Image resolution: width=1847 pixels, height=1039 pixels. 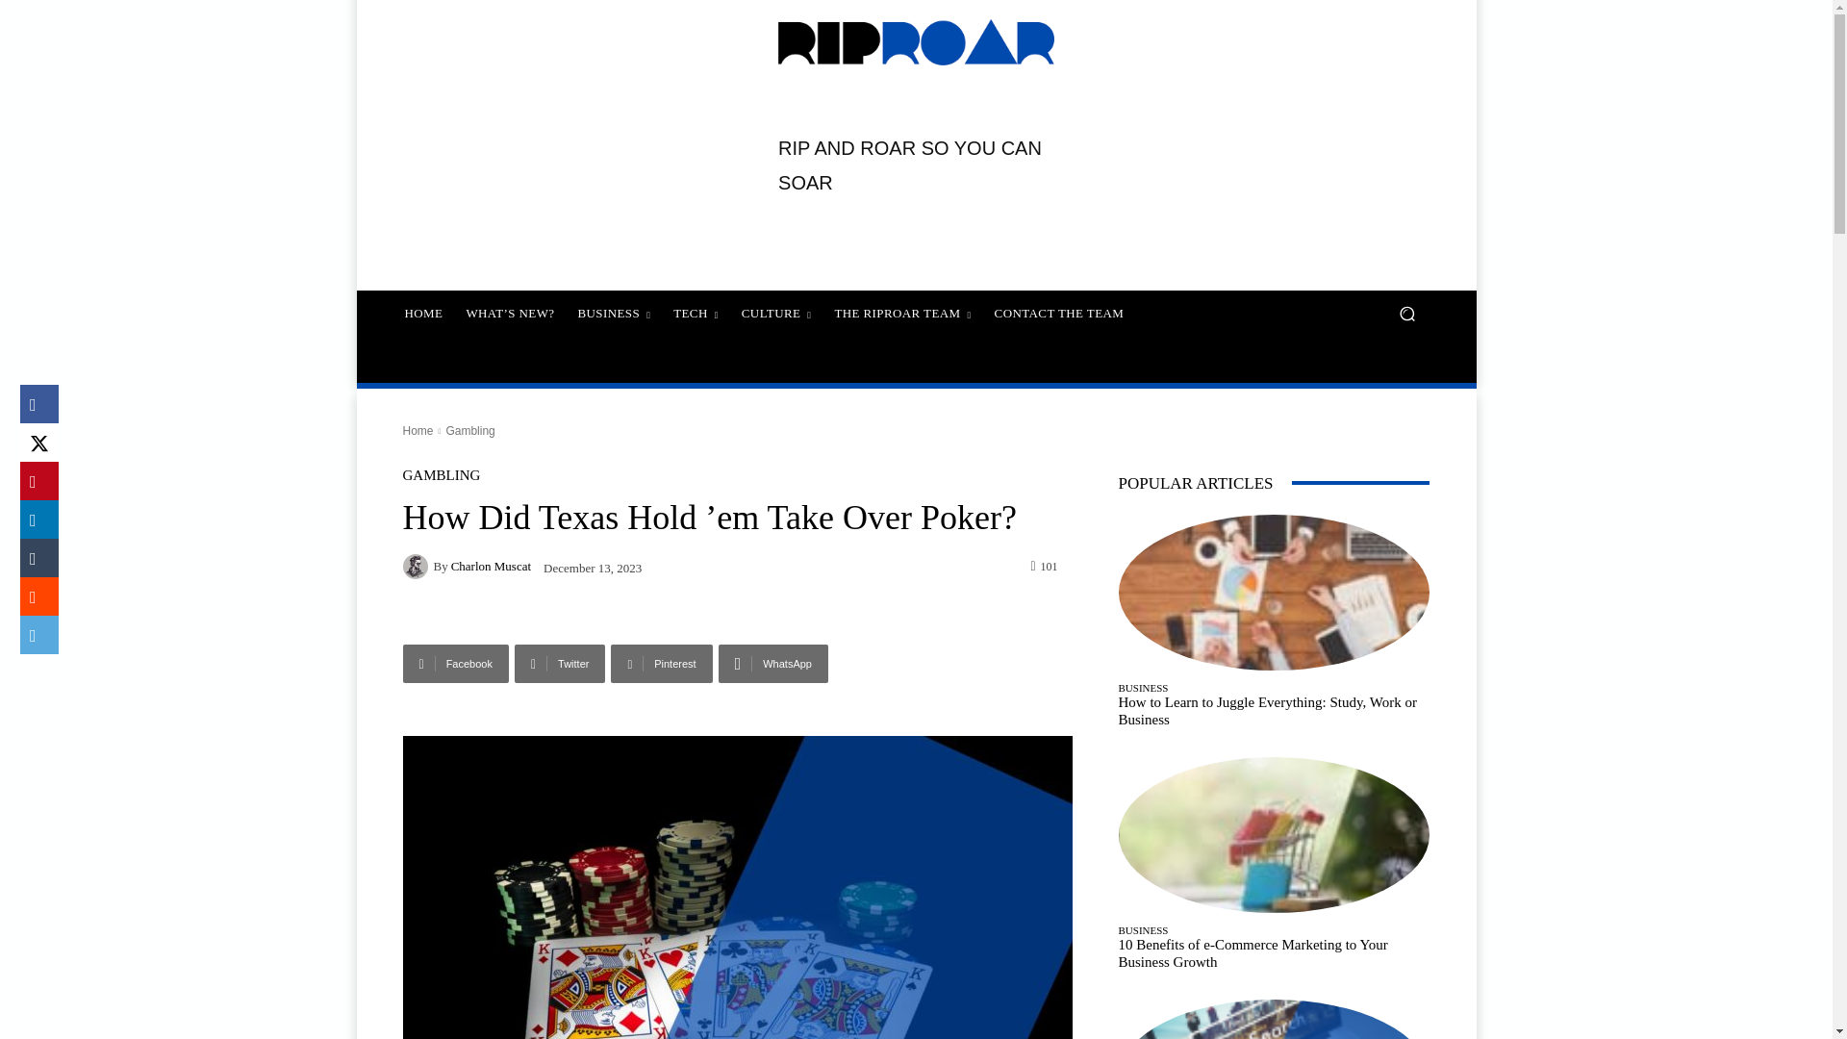 What do you see at coordinates (469, 430) in the screenshot?
I see `View all posts in Gambling` at bounding box center [469, 430].